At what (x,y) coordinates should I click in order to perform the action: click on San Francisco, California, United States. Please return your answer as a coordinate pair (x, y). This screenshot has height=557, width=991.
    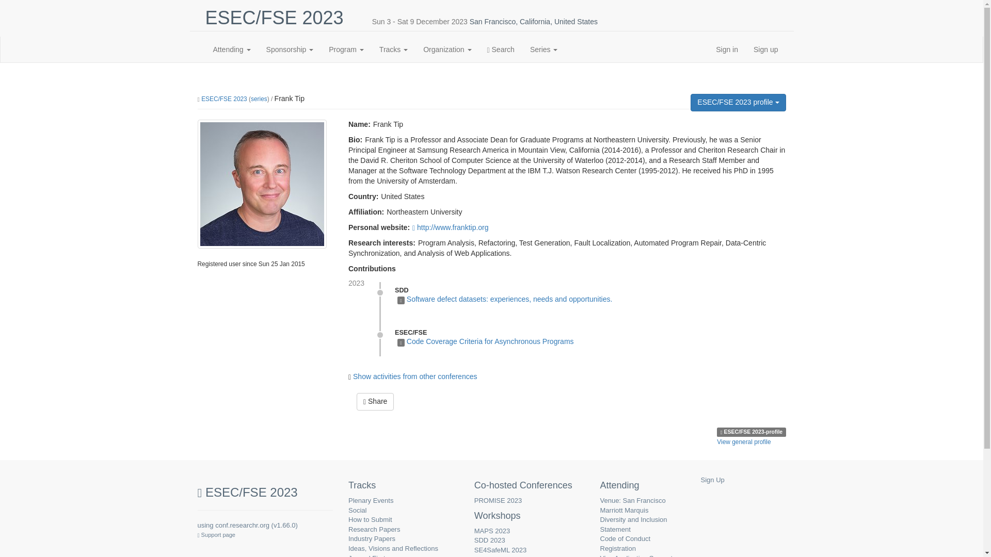
    Looking at the image, I should click on (534, 21).